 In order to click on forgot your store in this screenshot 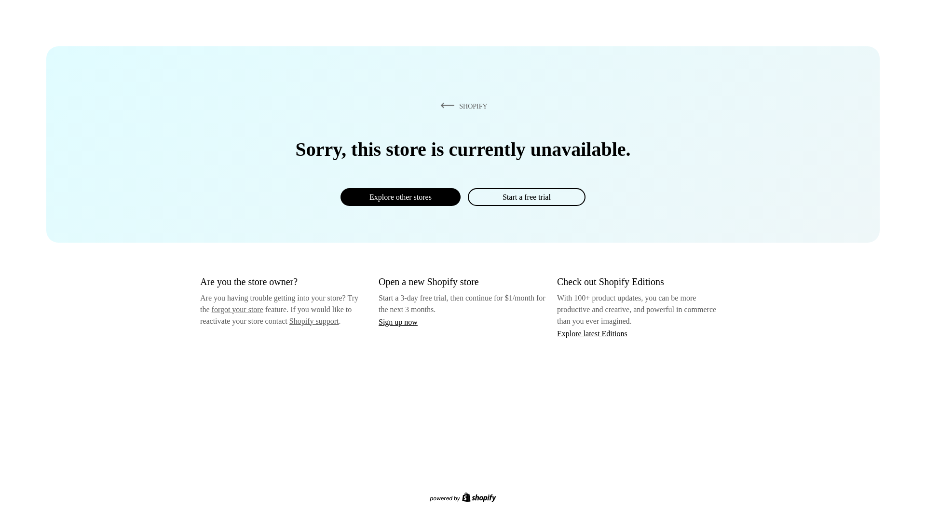, I will do `click(237, 309)`.